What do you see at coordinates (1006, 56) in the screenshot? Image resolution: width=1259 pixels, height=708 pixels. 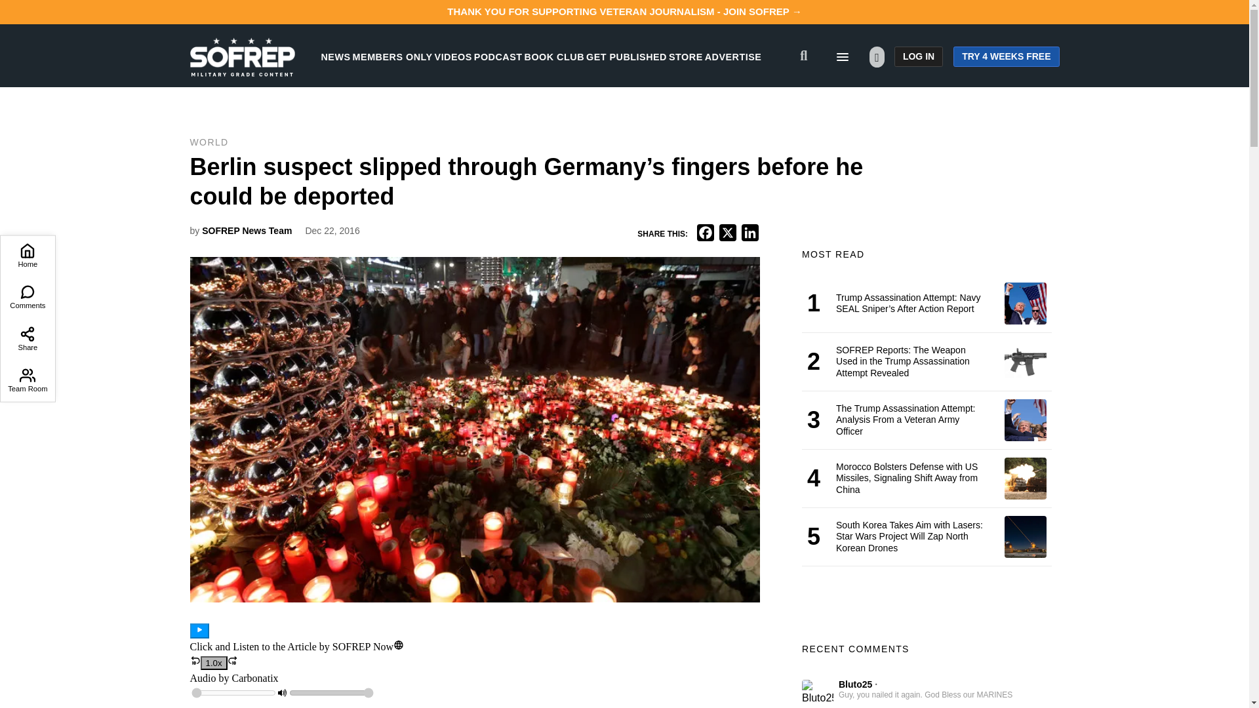 I see `TRY 4 WEEKS FREE` at bounding box center [1006, 56].